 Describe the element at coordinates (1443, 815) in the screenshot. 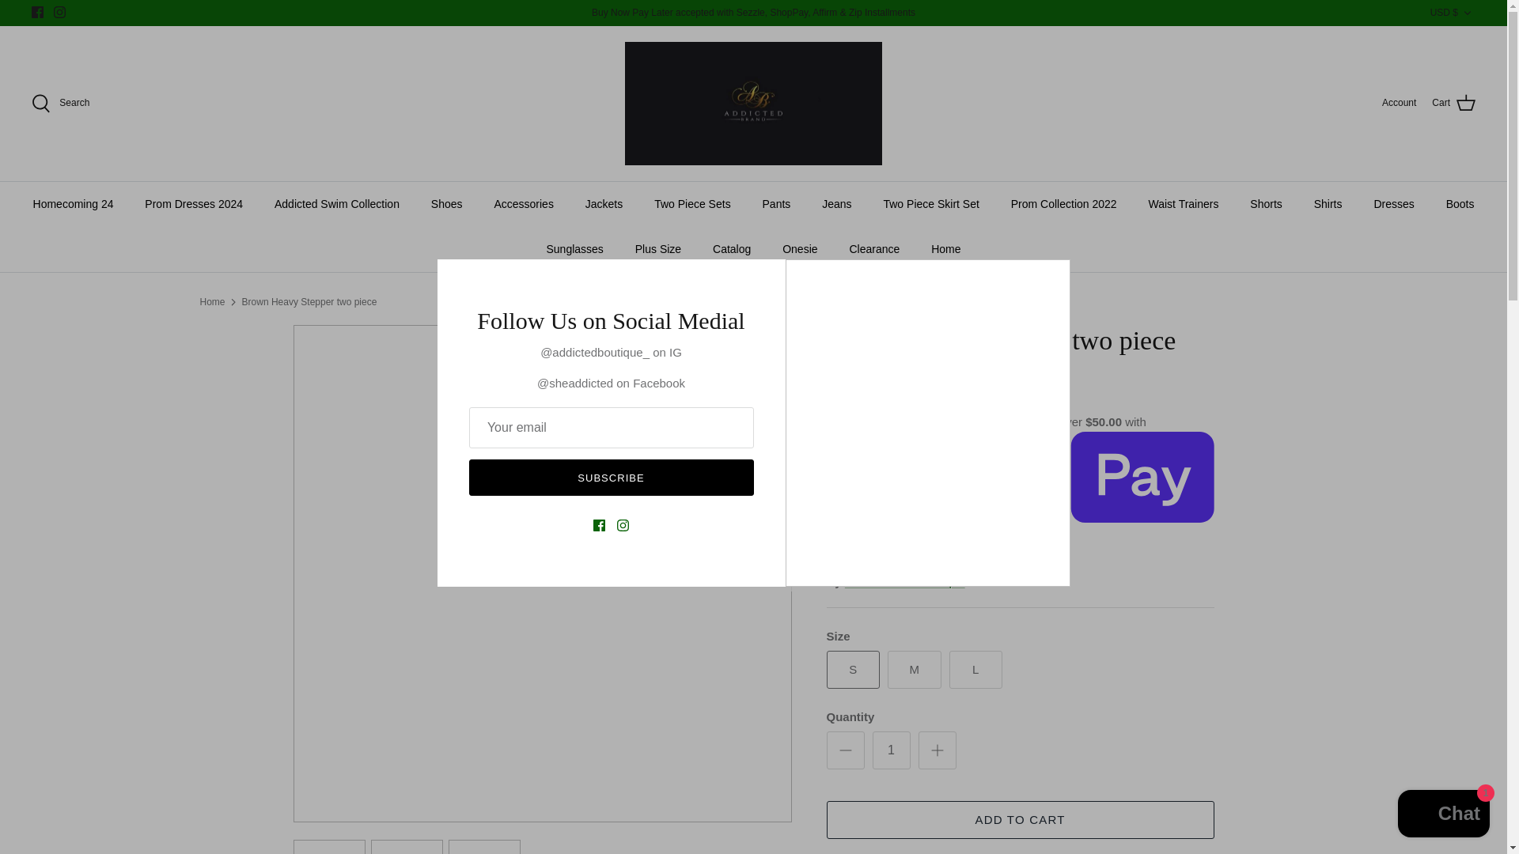

I see `Shopify online store chat` at that location.